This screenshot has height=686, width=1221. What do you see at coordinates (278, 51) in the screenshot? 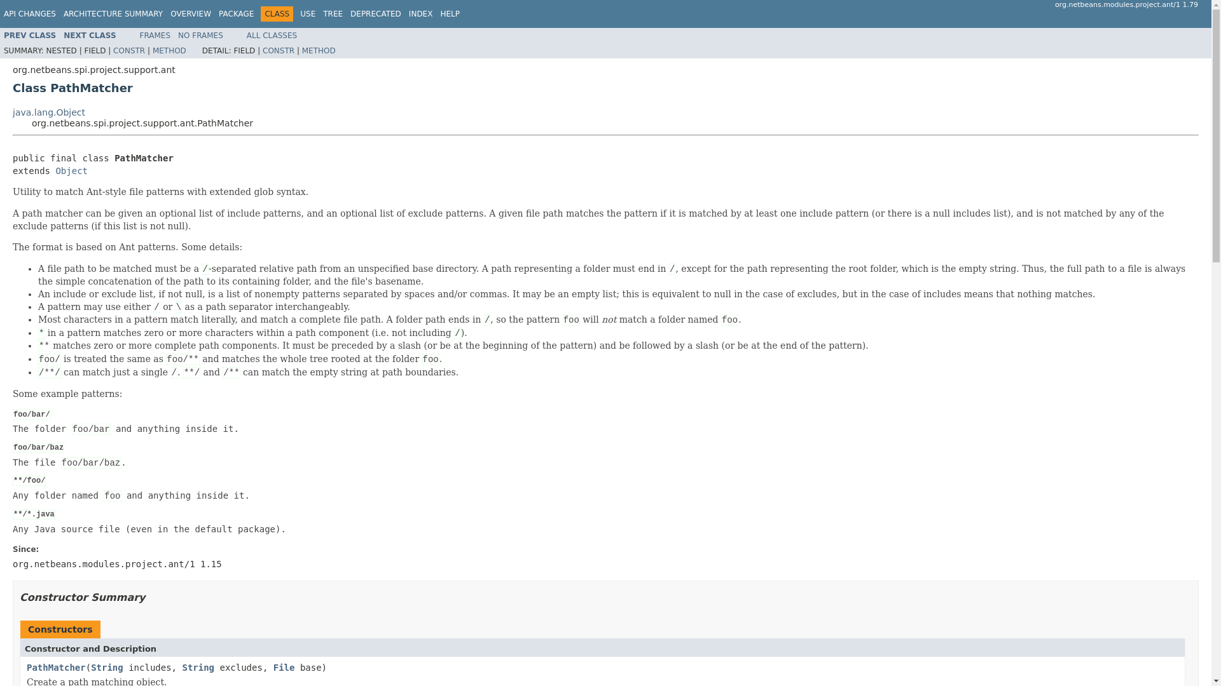
I see `CONSTR` at bounding box center [278, 51].